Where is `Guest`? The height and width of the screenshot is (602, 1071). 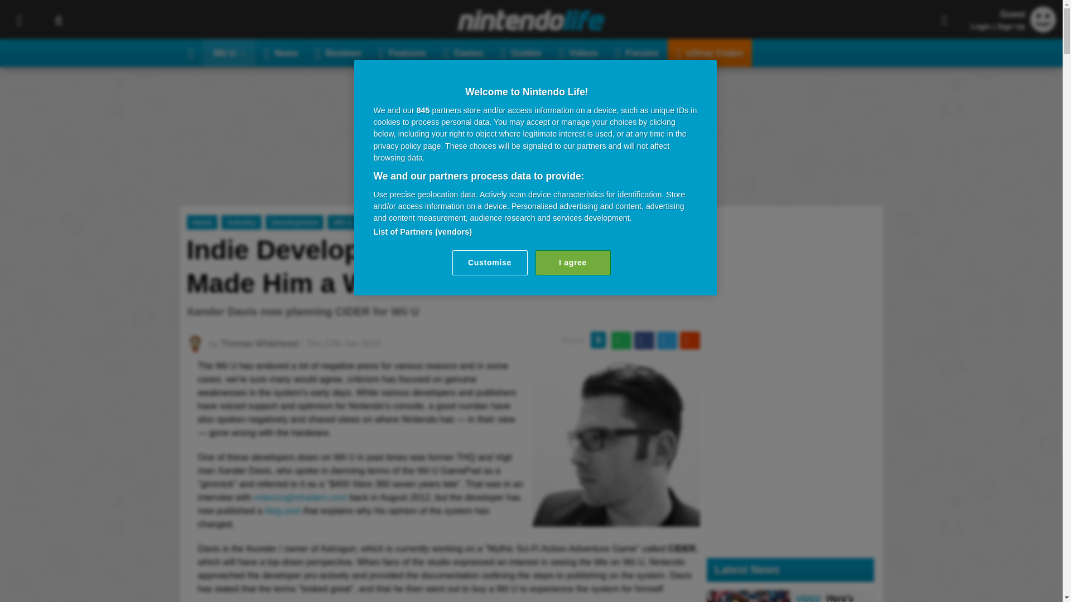
Guest is located at coordinates (1043, 29).